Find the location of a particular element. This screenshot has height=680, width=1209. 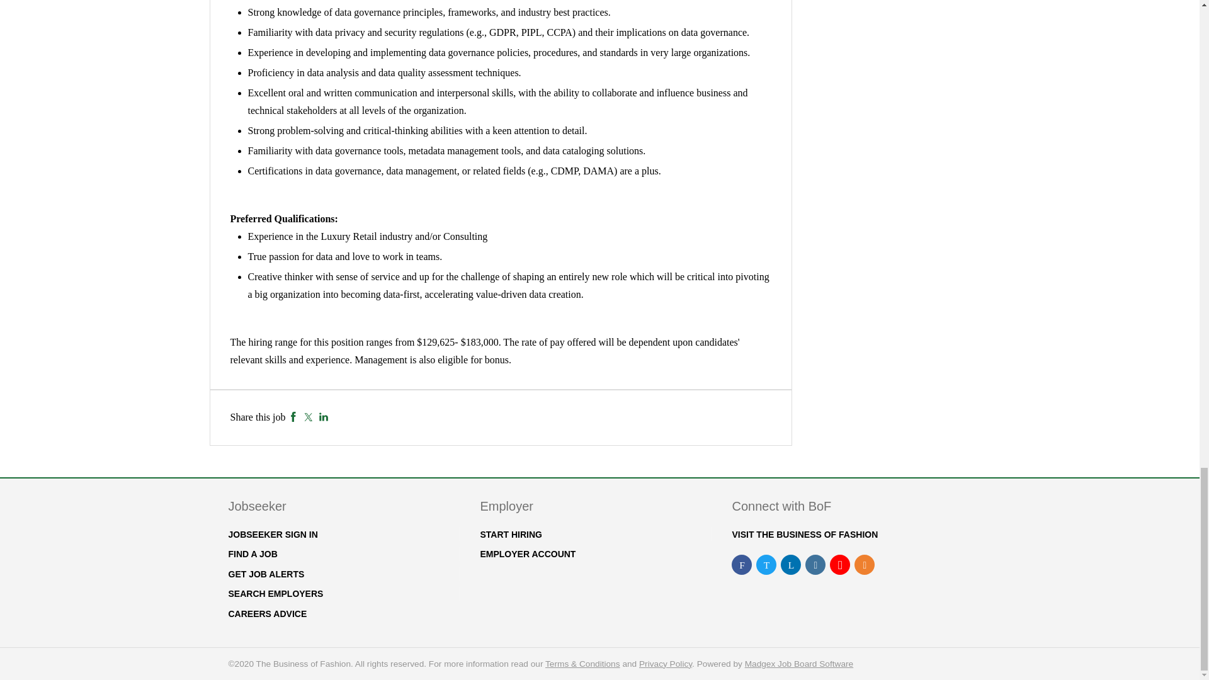

Facebook is located at coordinates (293, 417).